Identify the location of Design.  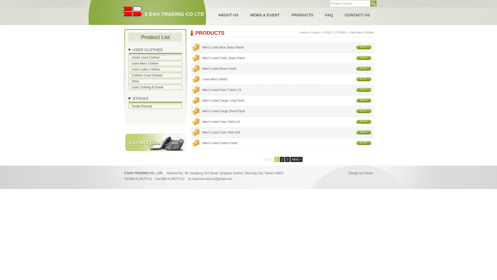
(354, 173).